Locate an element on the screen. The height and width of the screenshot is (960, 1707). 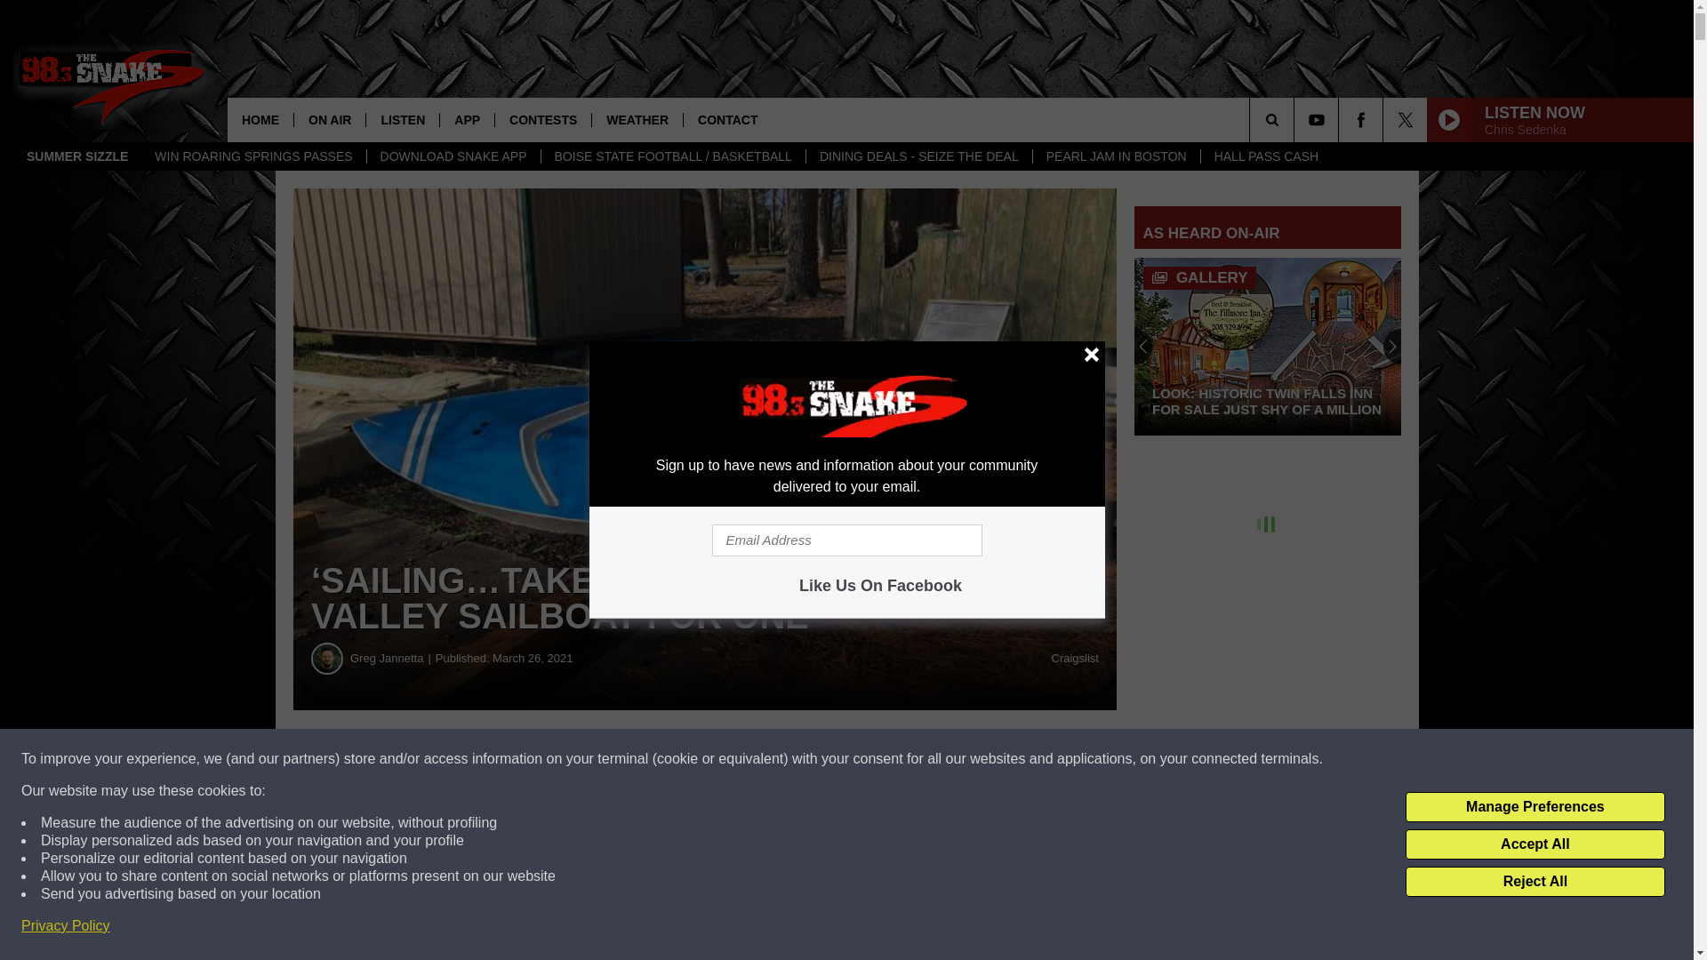
Email Address is located at coordinates (846, 540).